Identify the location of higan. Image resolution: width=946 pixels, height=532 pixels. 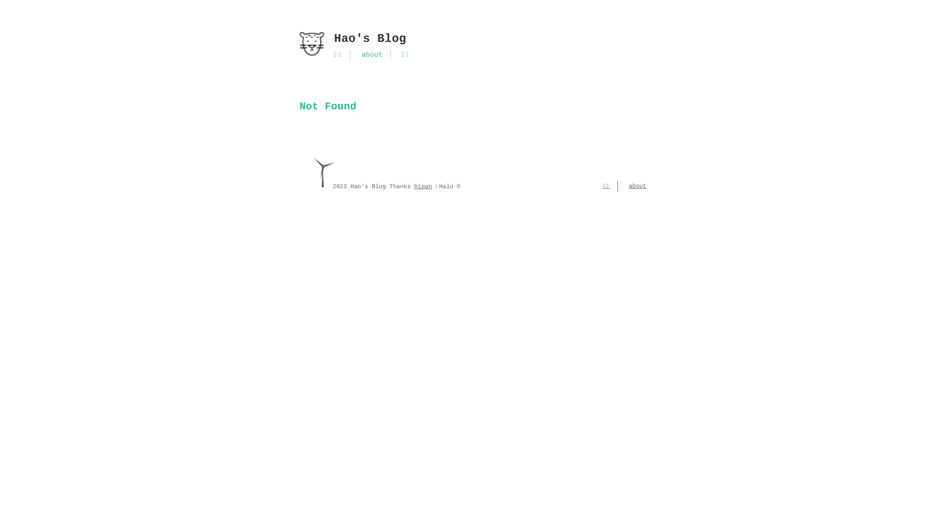
(423, 187).